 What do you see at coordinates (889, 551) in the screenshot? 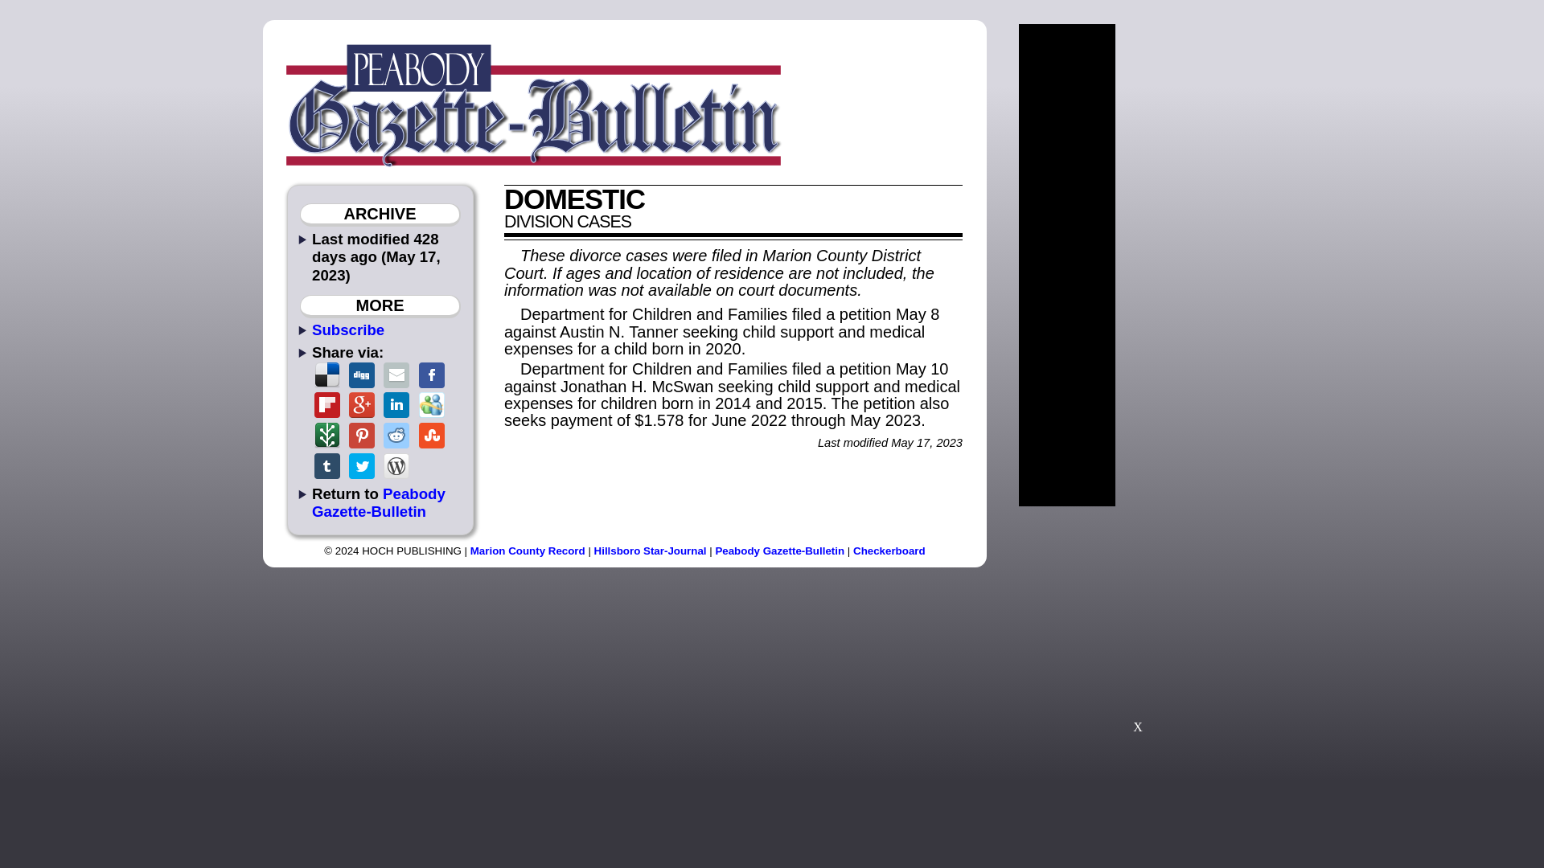
I see `Checkerboard` at bounding box center [889, 551].